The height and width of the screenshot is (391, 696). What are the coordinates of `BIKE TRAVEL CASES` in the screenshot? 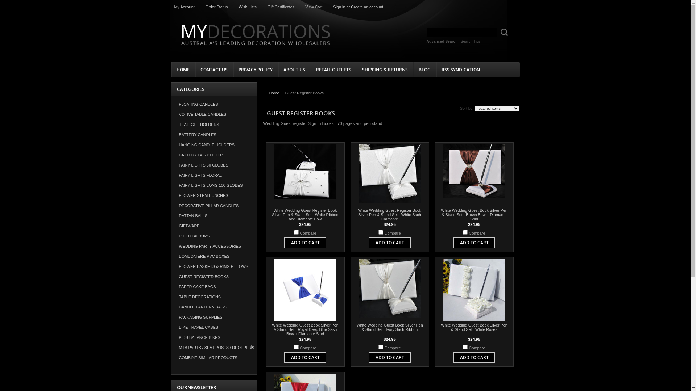 It's located at (214, 327).